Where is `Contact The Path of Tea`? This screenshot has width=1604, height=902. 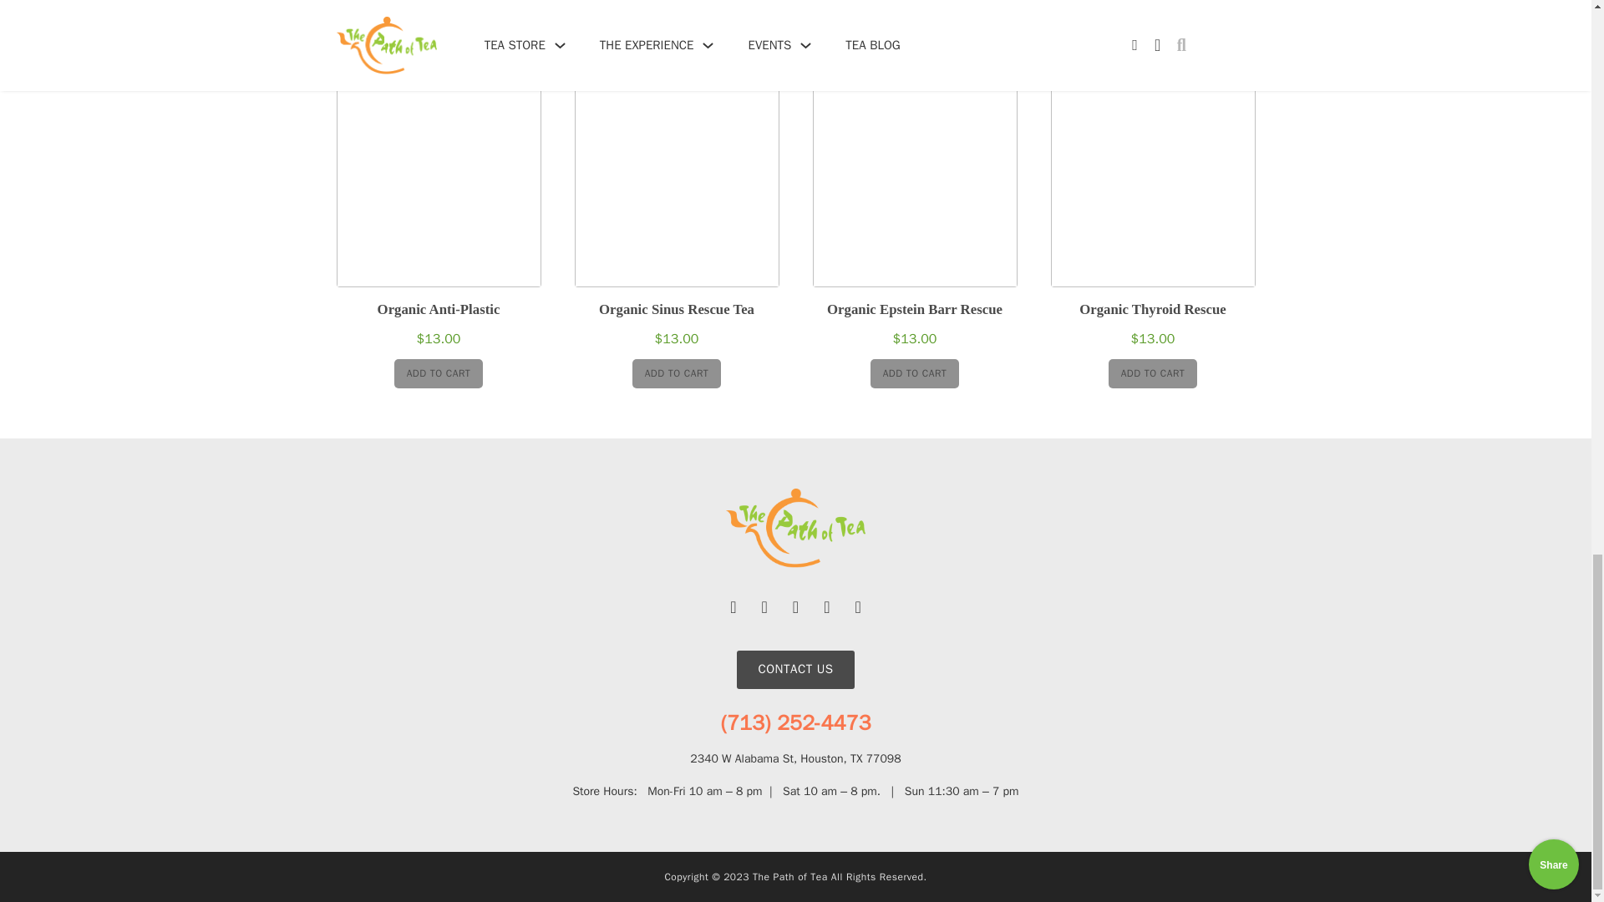
Contact The Path of Tea is located at coordinates (794, 670).